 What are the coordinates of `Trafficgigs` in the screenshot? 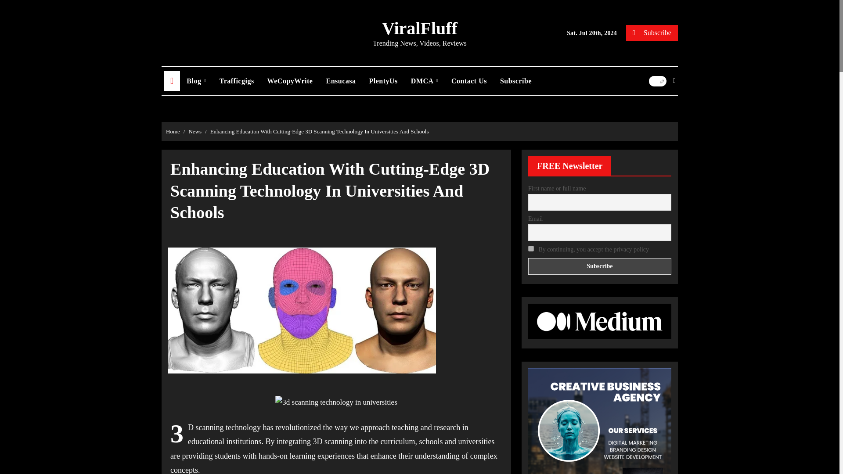 It's located at (237, 81).